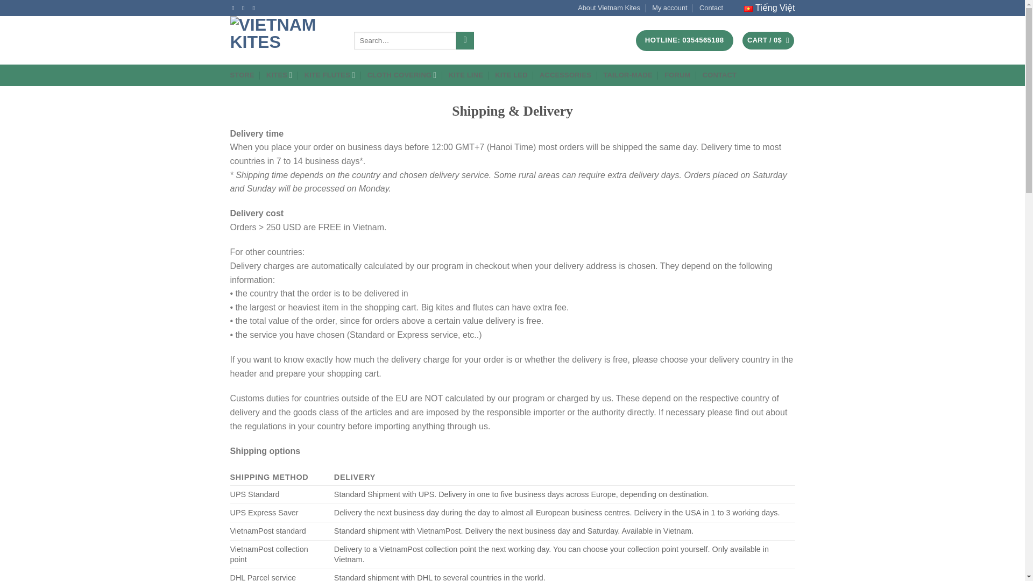  I want to click on KITE LINE, so click(466, 75).